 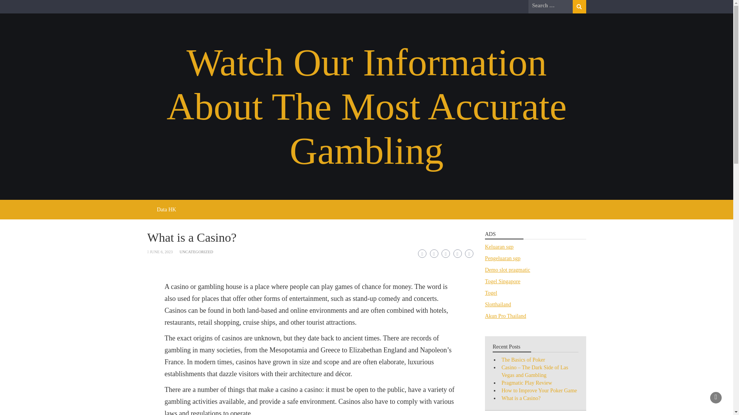 I want to click on Pragmatic Play Review, so click(x=527, y=383).